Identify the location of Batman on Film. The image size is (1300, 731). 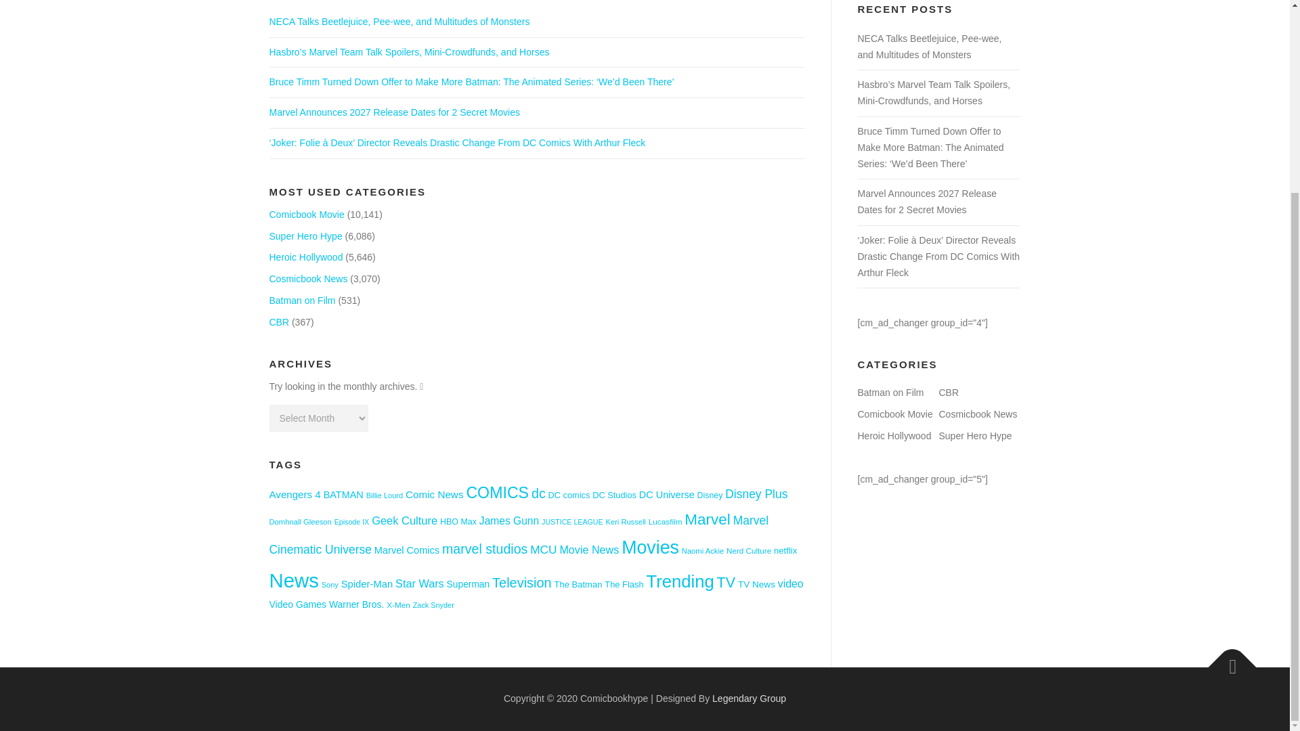
(302, 301).